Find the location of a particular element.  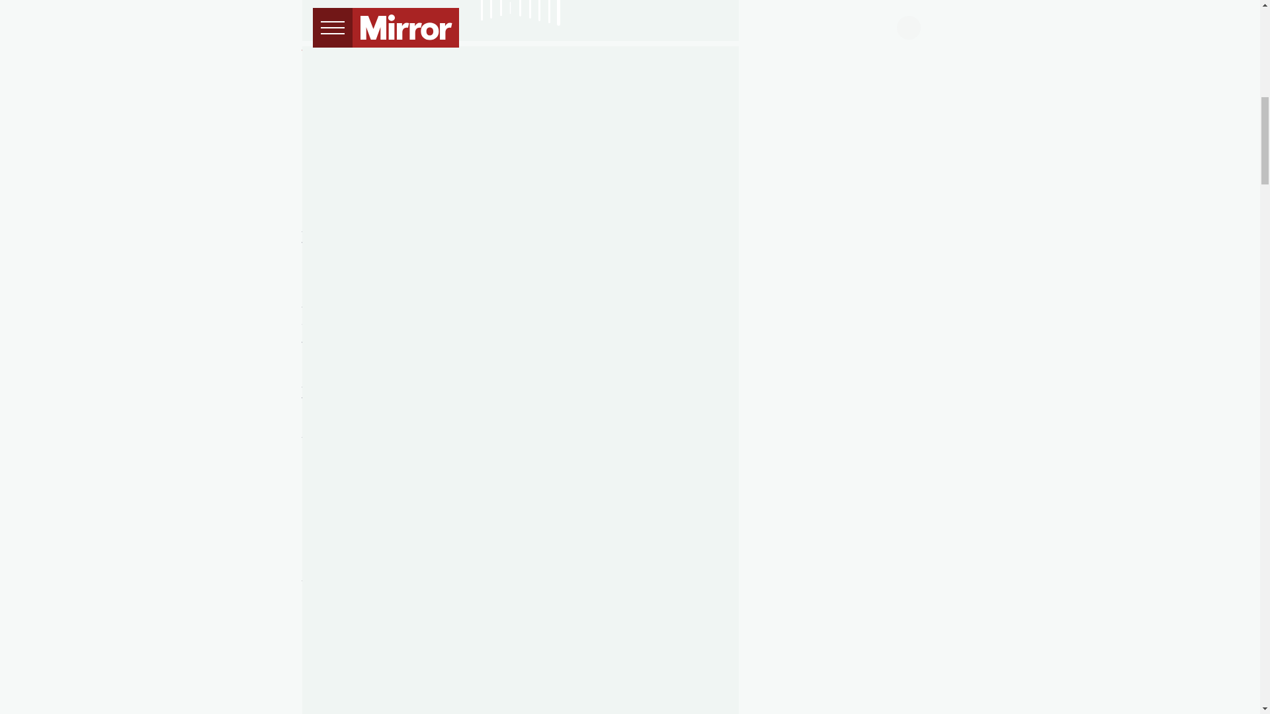

planned a summer swoop is located at coordinates (446, 133).